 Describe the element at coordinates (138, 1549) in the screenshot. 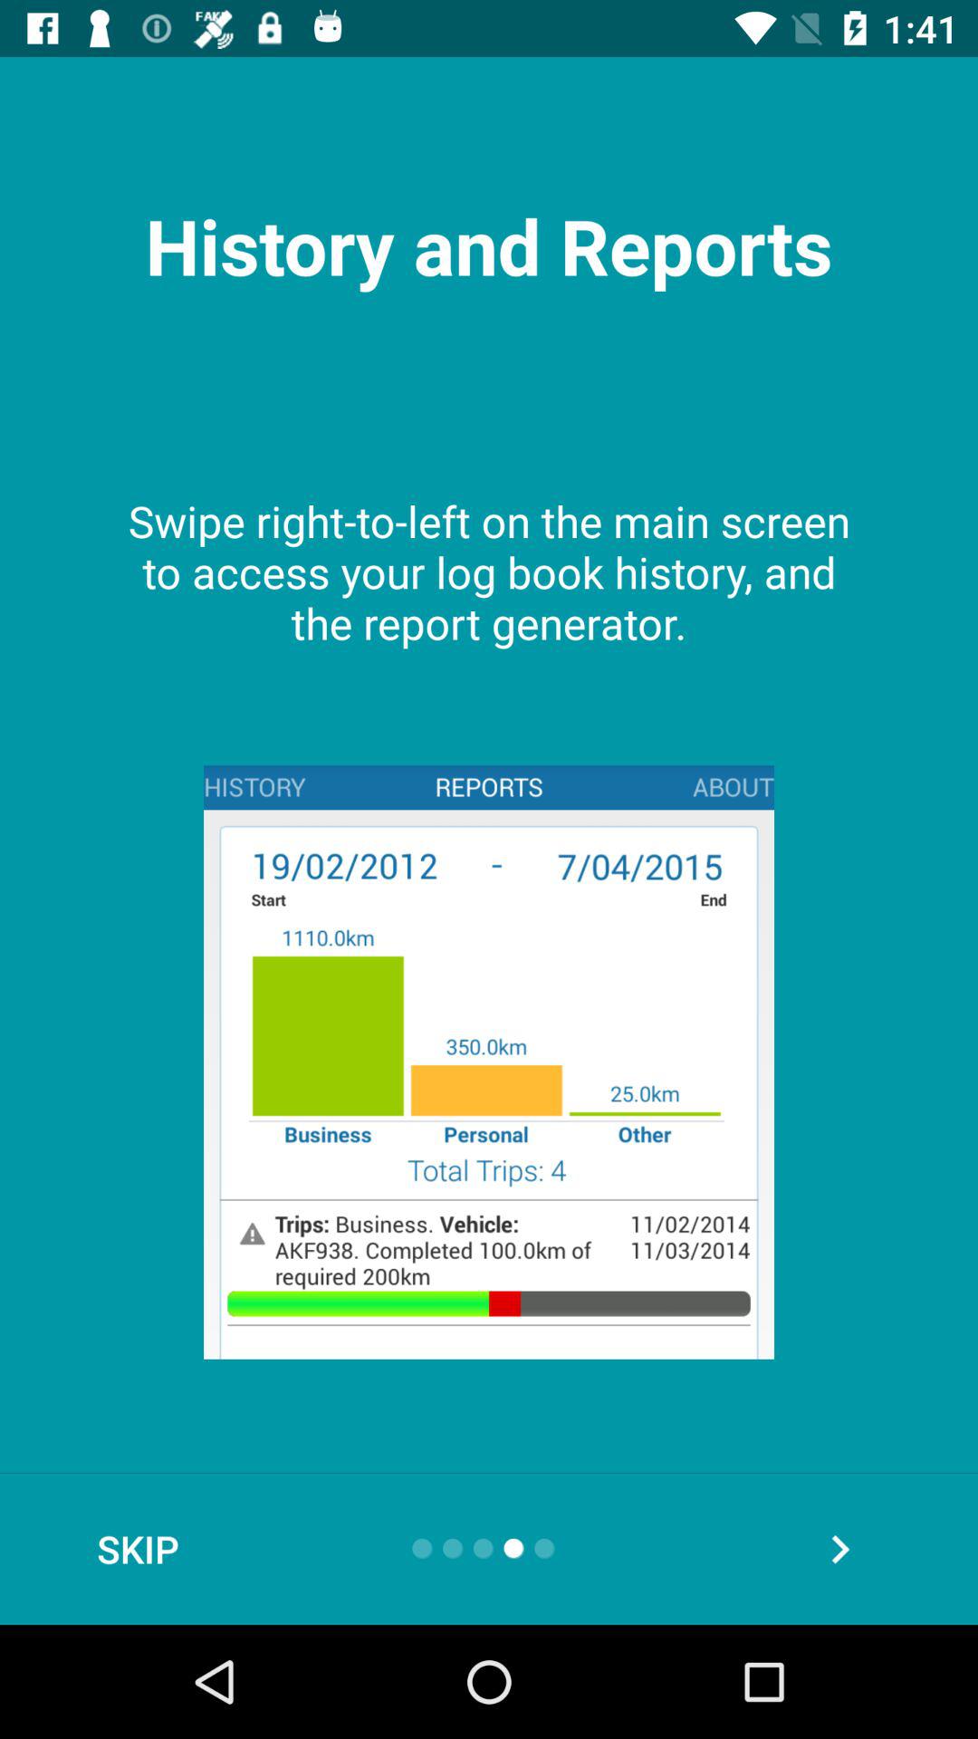

I see `scroll to the skip` at that location.